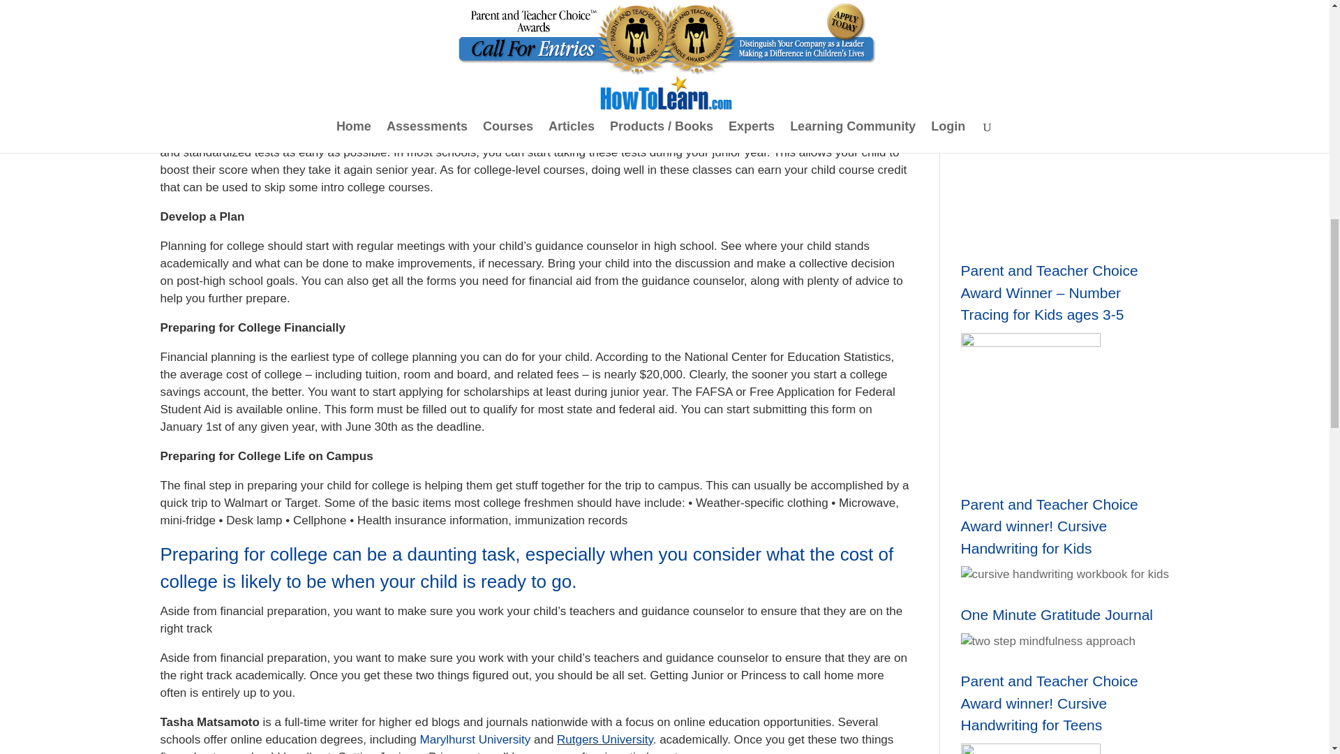 The width and height of the screenshot is (1340, 754). I want to click on ABCs of Academic Success Course for LD Kids 5-13, so click(1065, 574).